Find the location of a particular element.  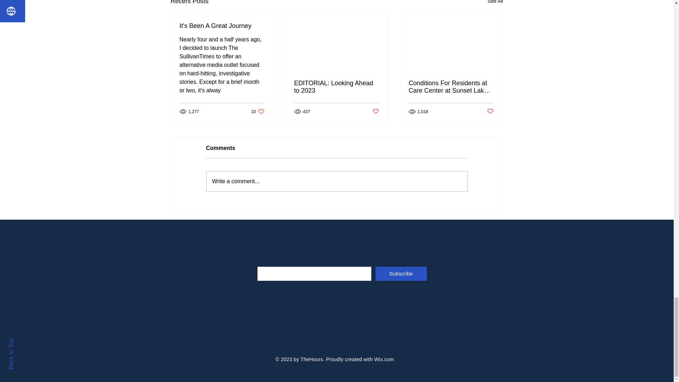

See All is located at coordinates (495, 3).